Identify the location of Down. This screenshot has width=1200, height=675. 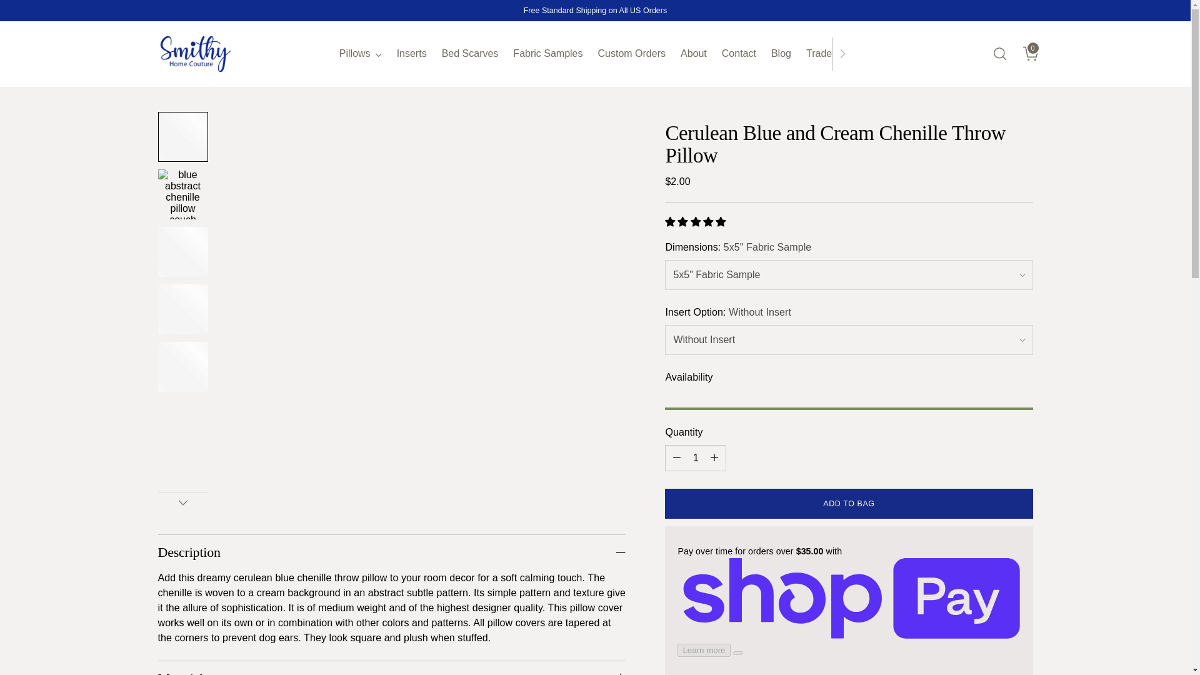
(182, 502).